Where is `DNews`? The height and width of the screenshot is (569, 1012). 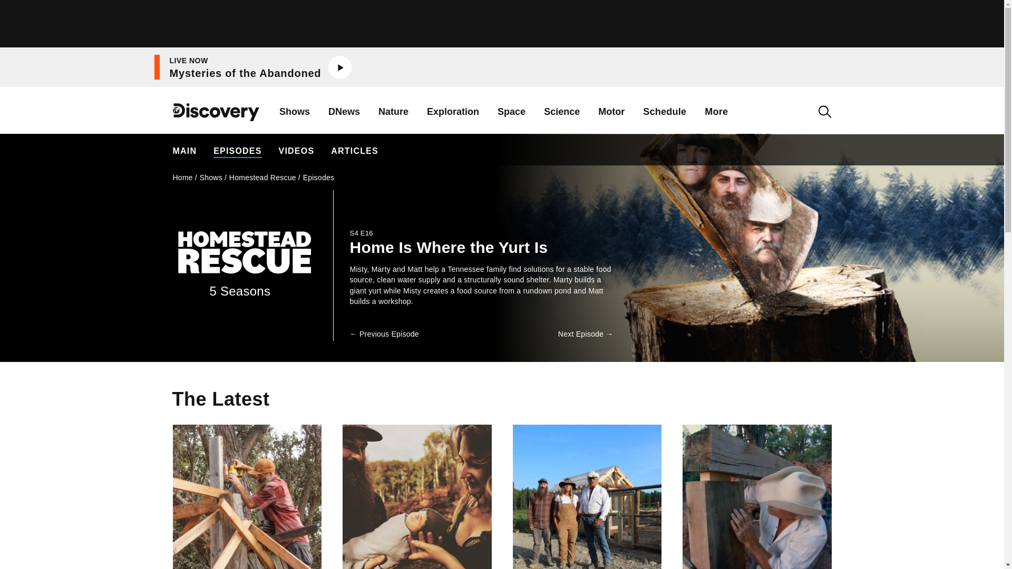
DNews is located at coordinates (246, 67).